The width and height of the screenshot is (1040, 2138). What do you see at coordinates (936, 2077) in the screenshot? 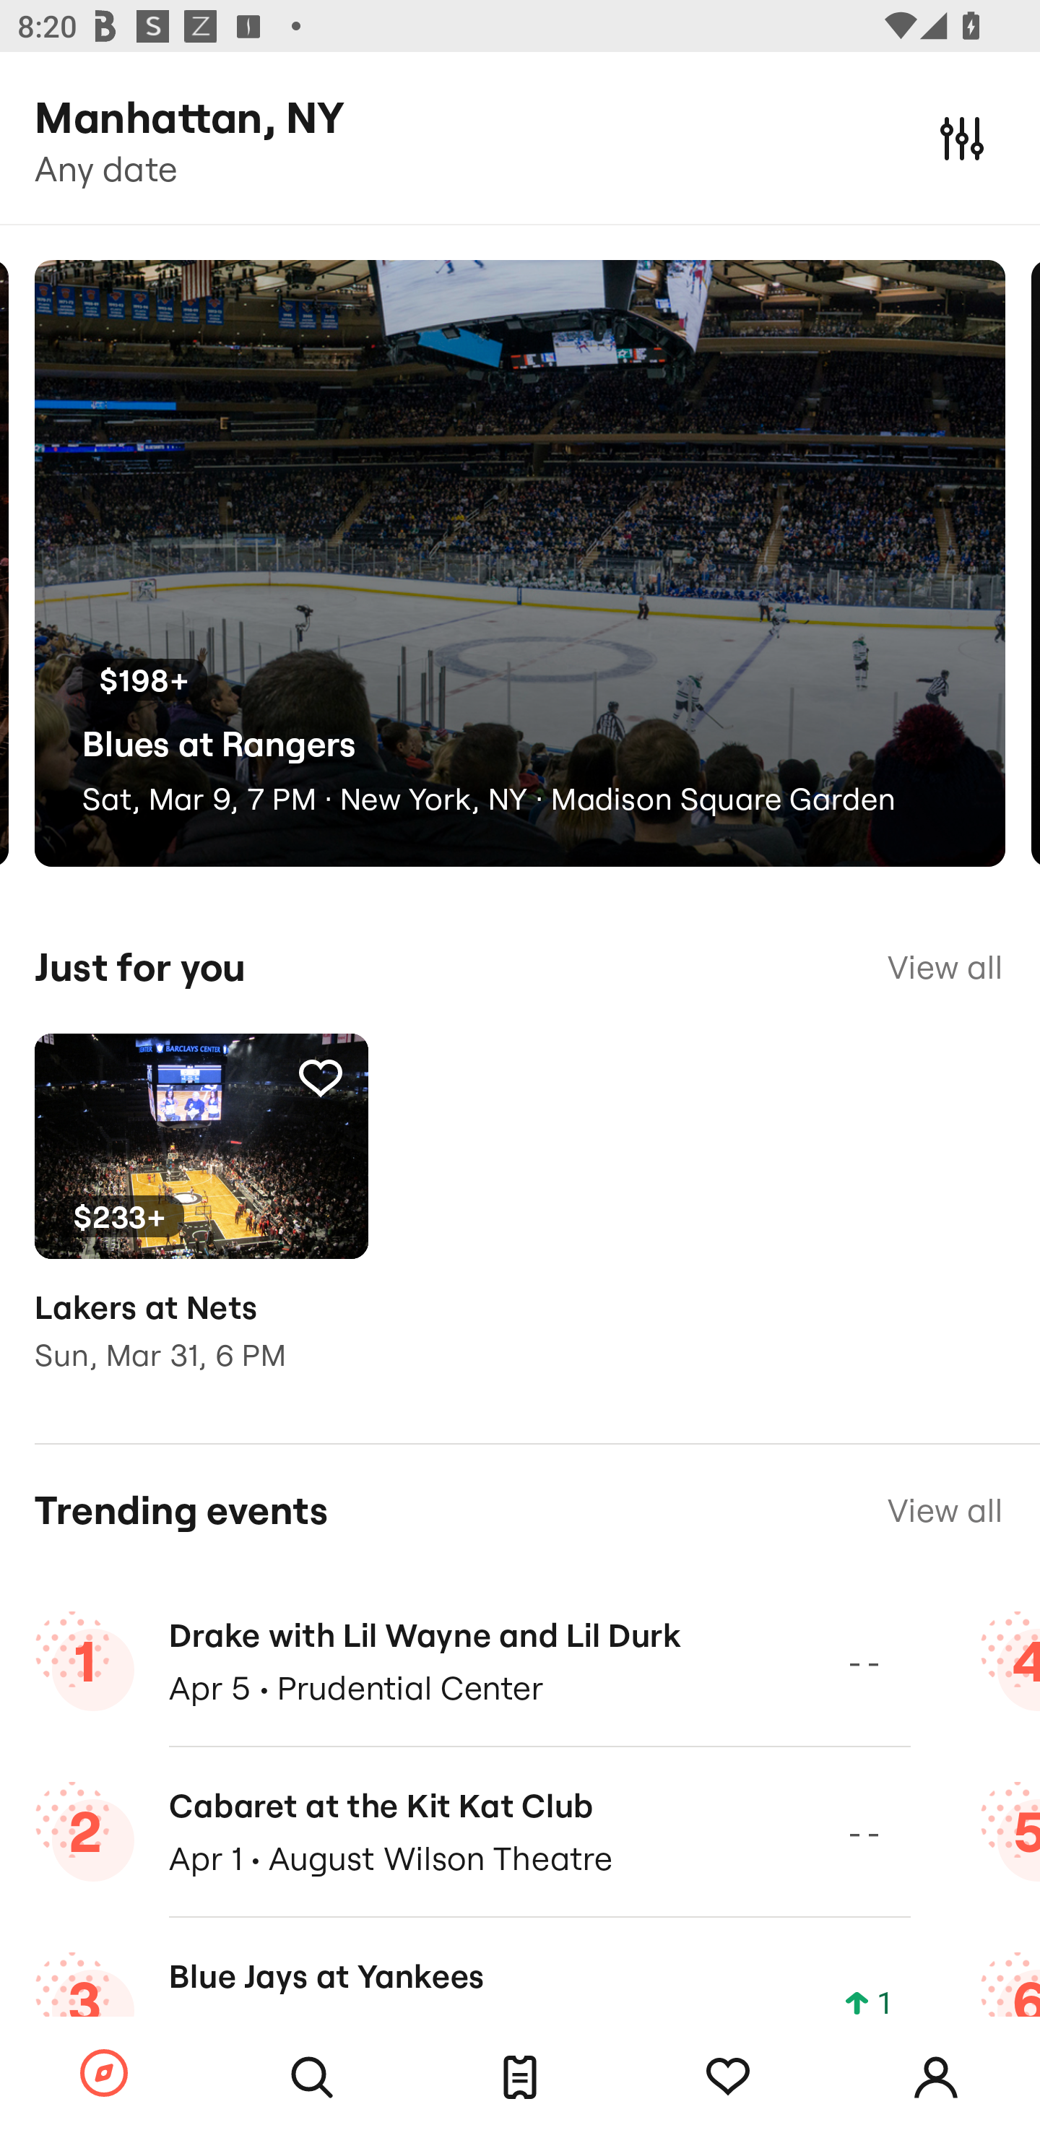
I see `Account` at bounding box center [936, 2077].